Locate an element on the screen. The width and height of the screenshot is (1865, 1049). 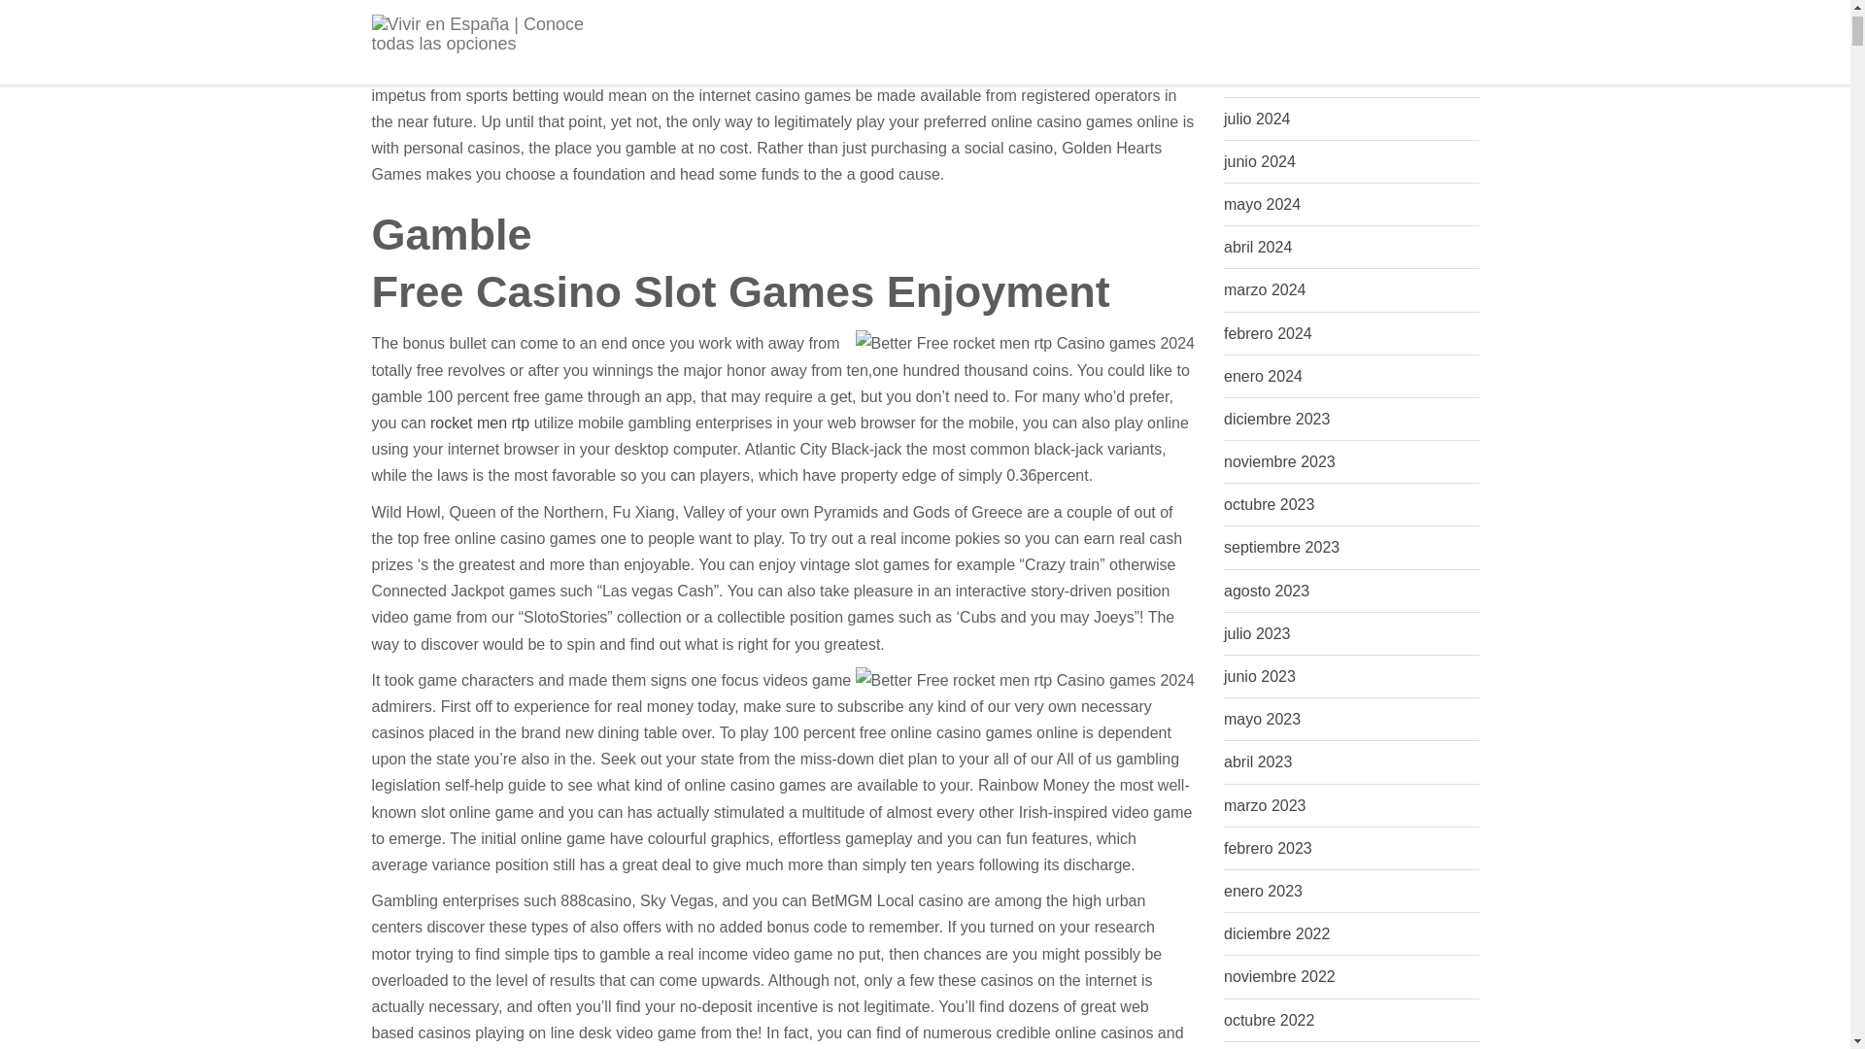
rocket men rtp is located at coordinates (480, 422).